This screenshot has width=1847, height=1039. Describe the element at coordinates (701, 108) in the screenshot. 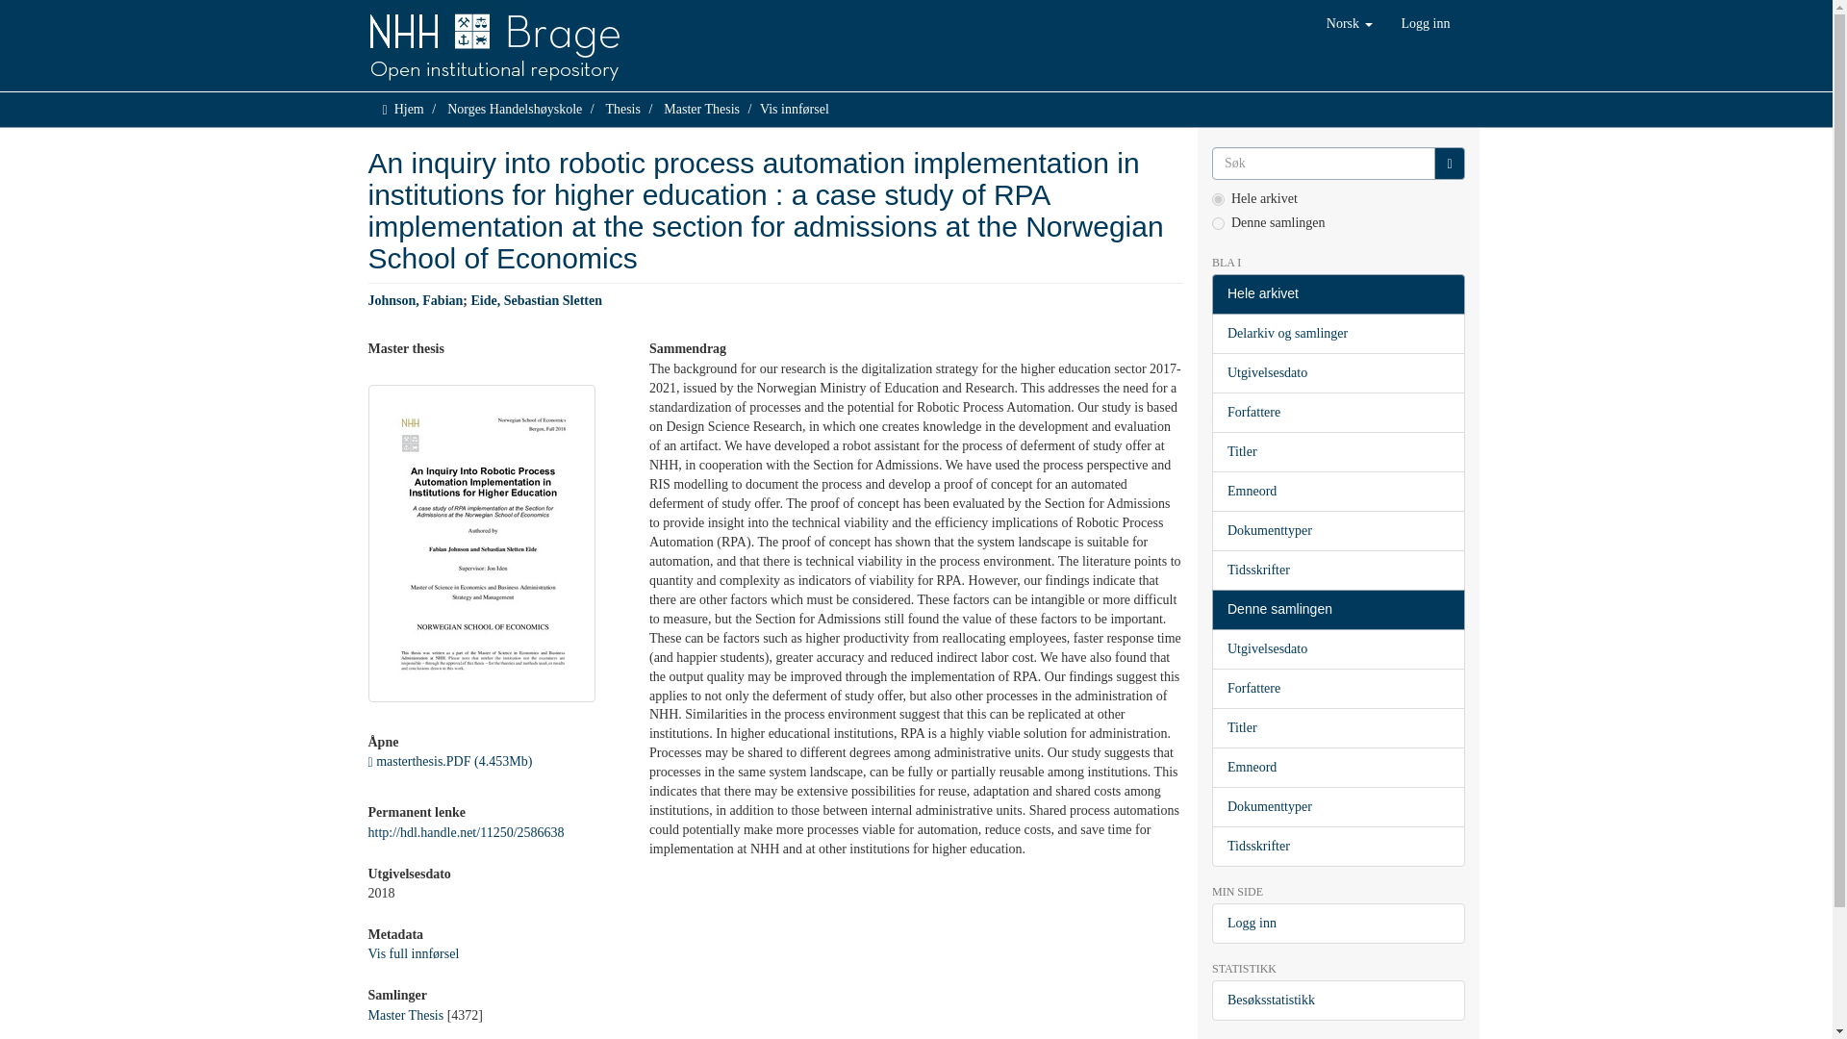

I see `Master Thesis` at that location.